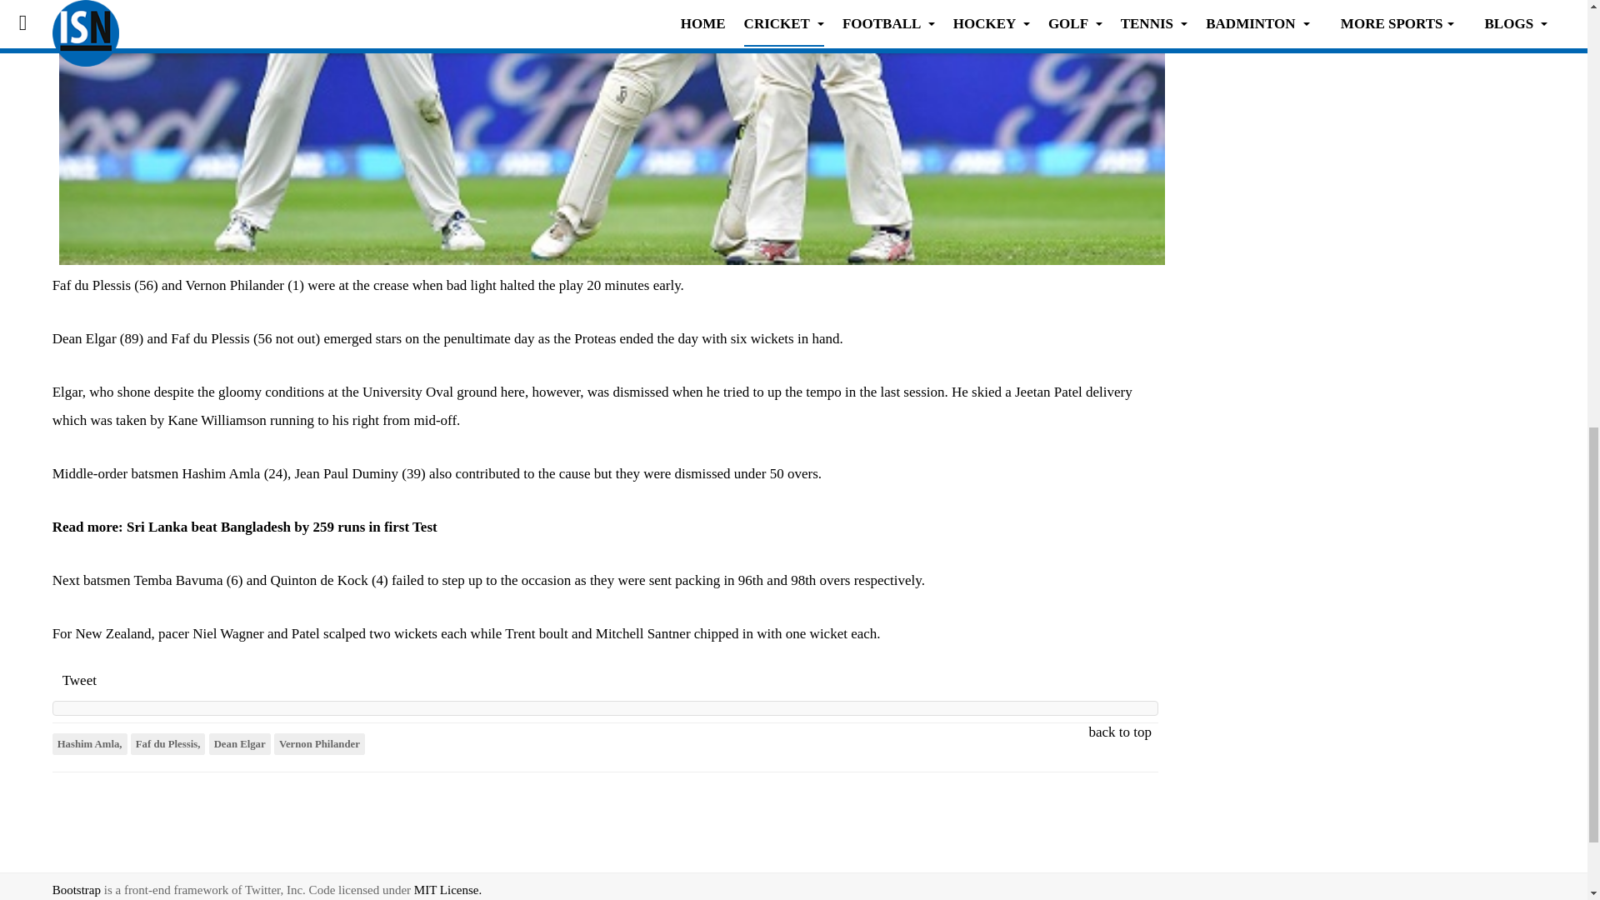  Describe the element at coordinates (77, 889) in the screenshot. I see `Bootstrap by Twitter` at that location.